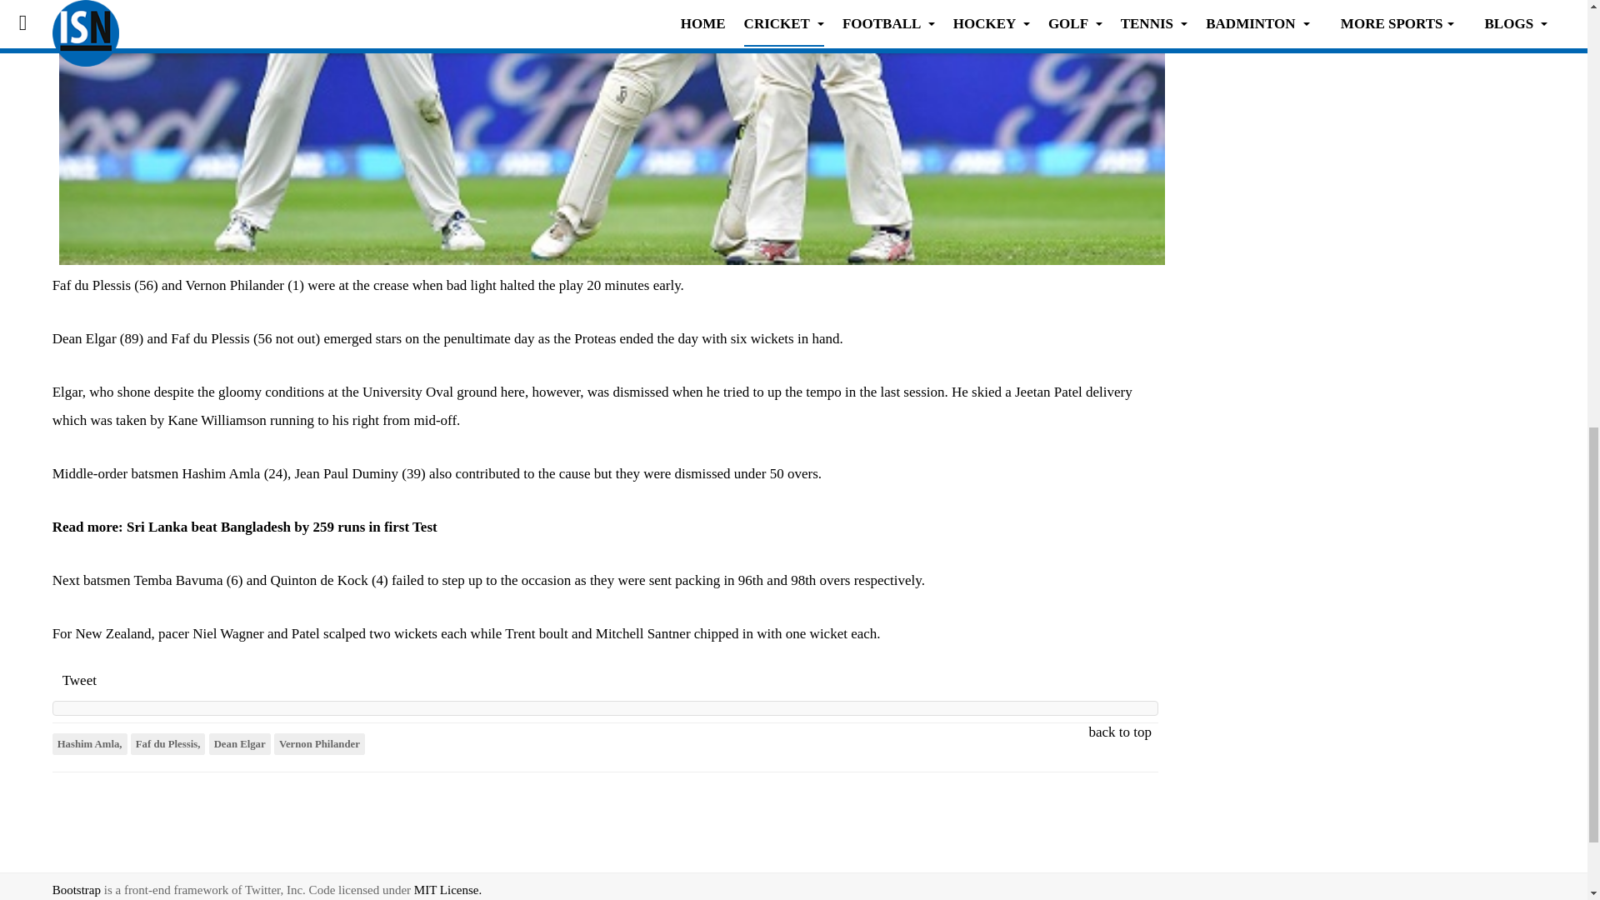  Describe the element at coordinates (77, 889) in the screenshot. I see `Bootstrap by Twitter` at that location.